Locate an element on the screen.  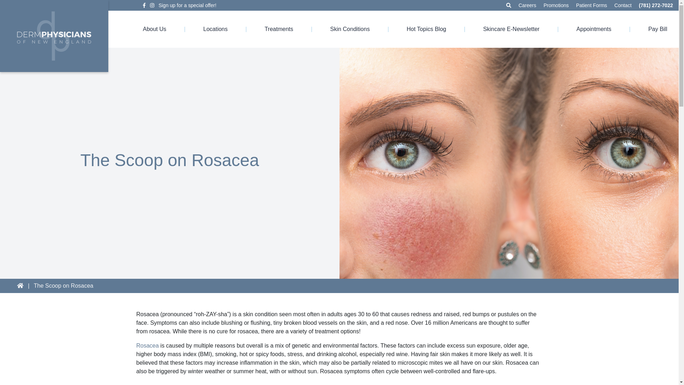
Careers is located at coordinates (527, 5).